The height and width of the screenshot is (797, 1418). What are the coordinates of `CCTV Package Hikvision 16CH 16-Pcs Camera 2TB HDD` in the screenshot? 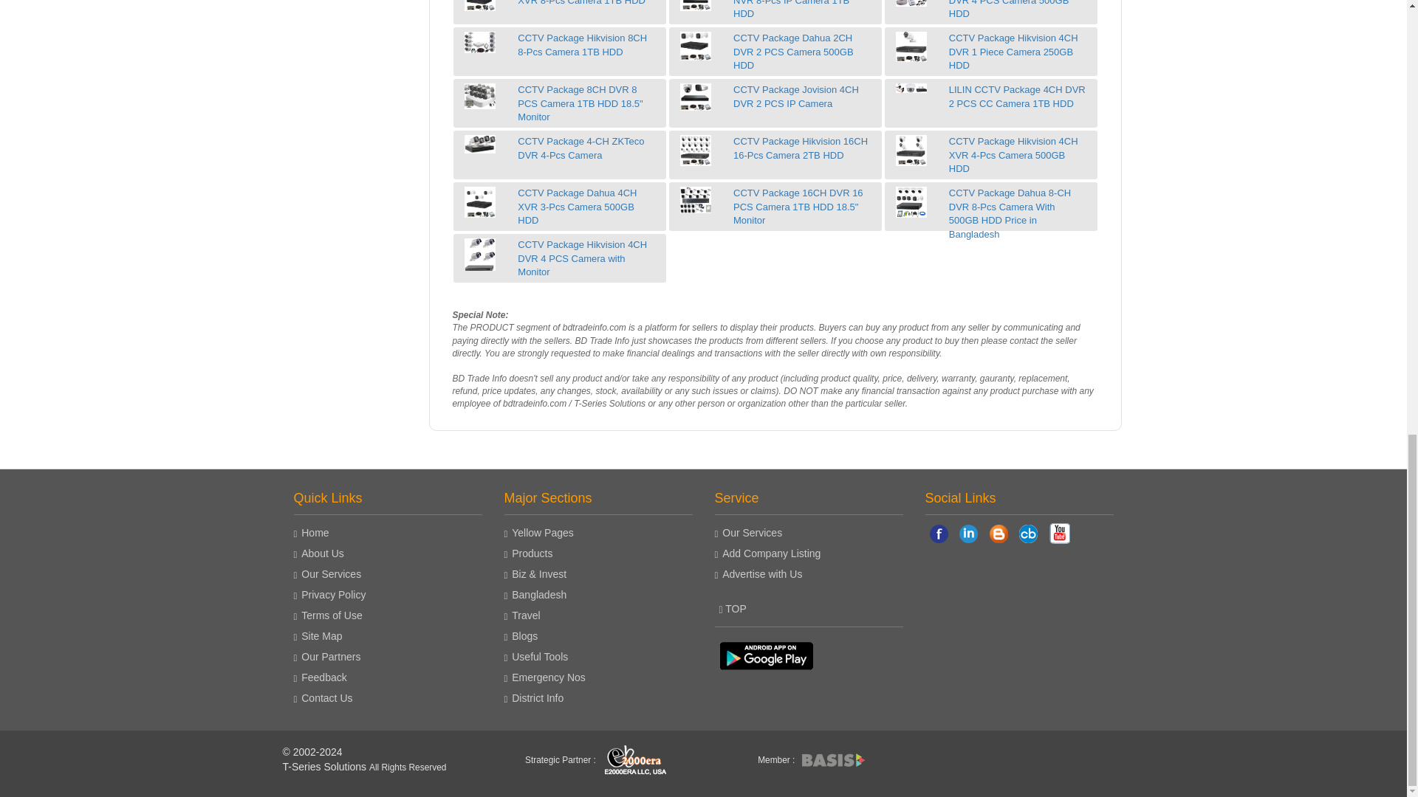 It's located at (696, 150).